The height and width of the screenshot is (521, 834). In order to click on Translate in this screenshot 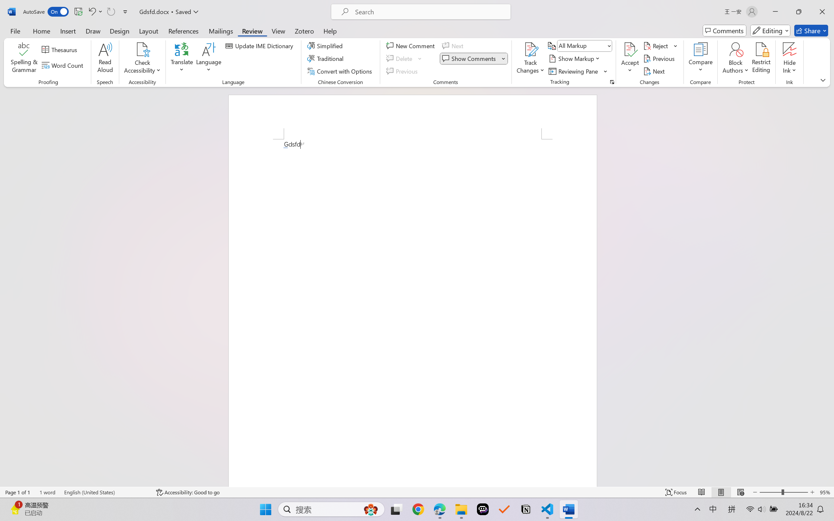, I will do `click(182, 59)`.